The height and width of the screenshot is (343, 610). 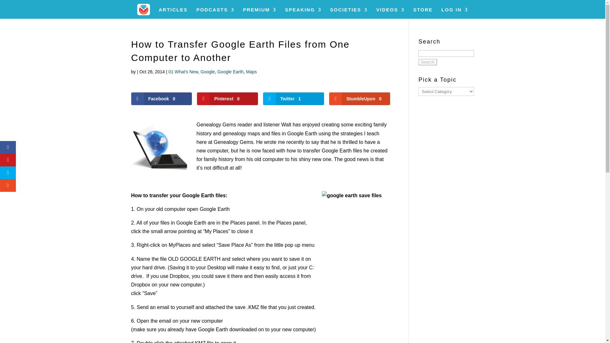 What do you see at coordinates (173, 13) in the screenshot?
I see `ARTICLES` at bounding box center [173, 13].